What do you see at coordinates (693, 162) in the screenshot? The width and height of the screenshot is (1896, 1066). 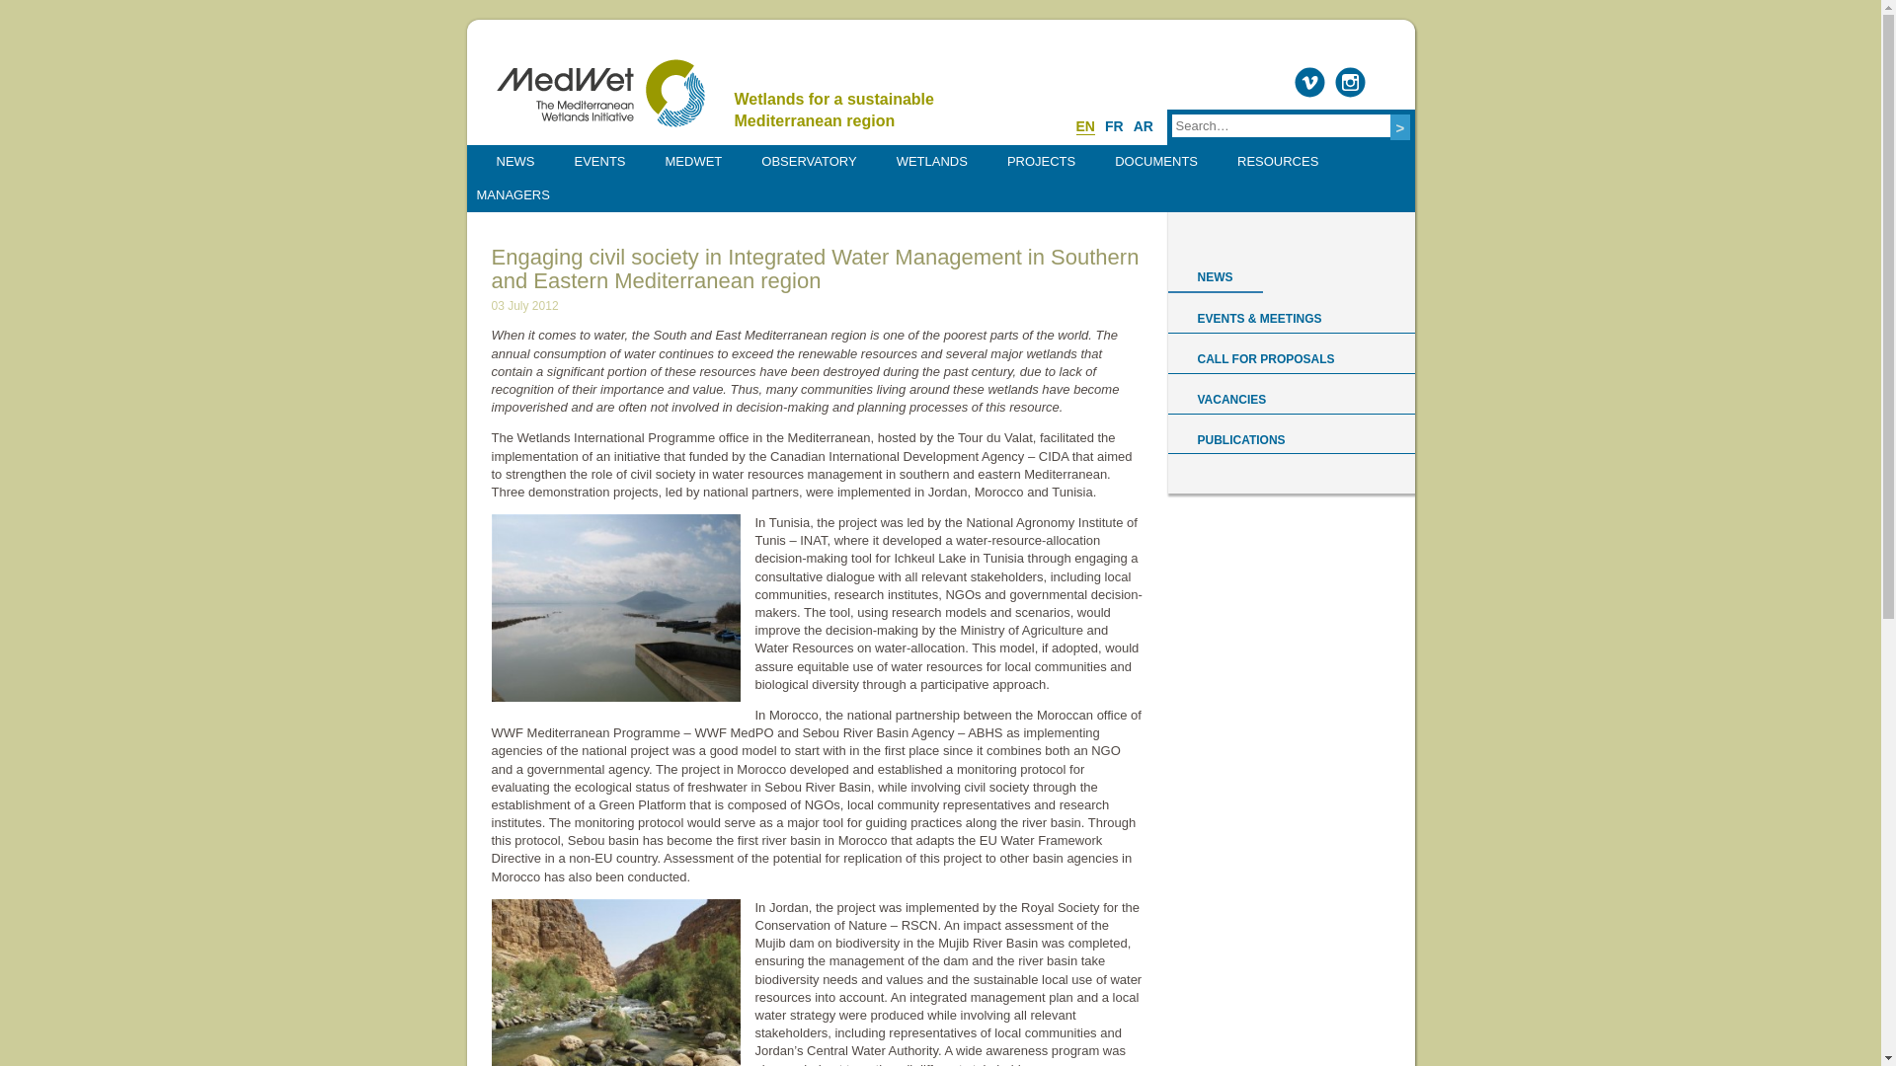 I see `MEDWET` at bounding box center [693, 162].